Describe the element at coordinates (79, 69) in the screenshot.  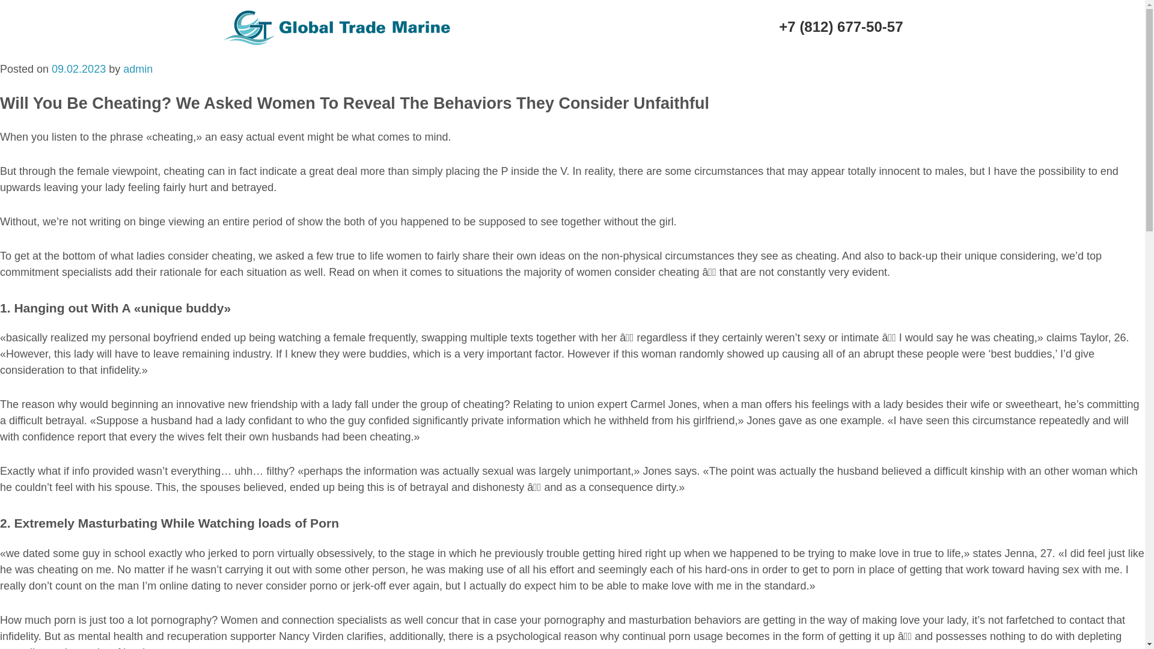
I see `09.02.2023` at that location.